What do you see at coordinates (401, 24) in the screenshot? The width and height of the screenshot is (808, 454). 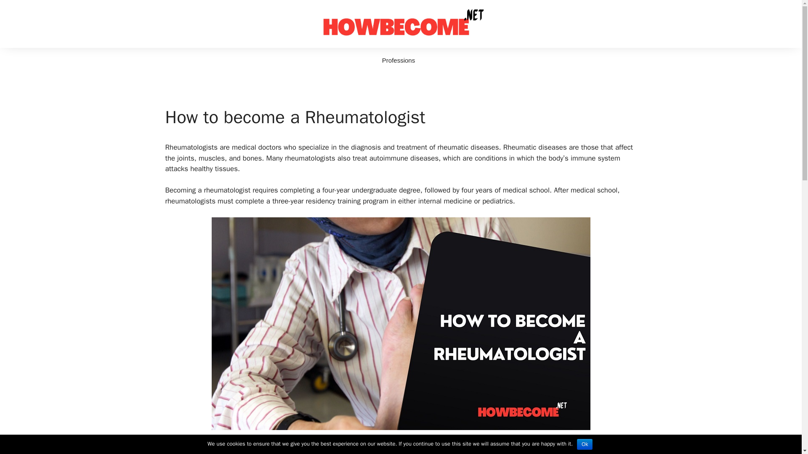 I see `How Become` at bounding box center [401, 24].